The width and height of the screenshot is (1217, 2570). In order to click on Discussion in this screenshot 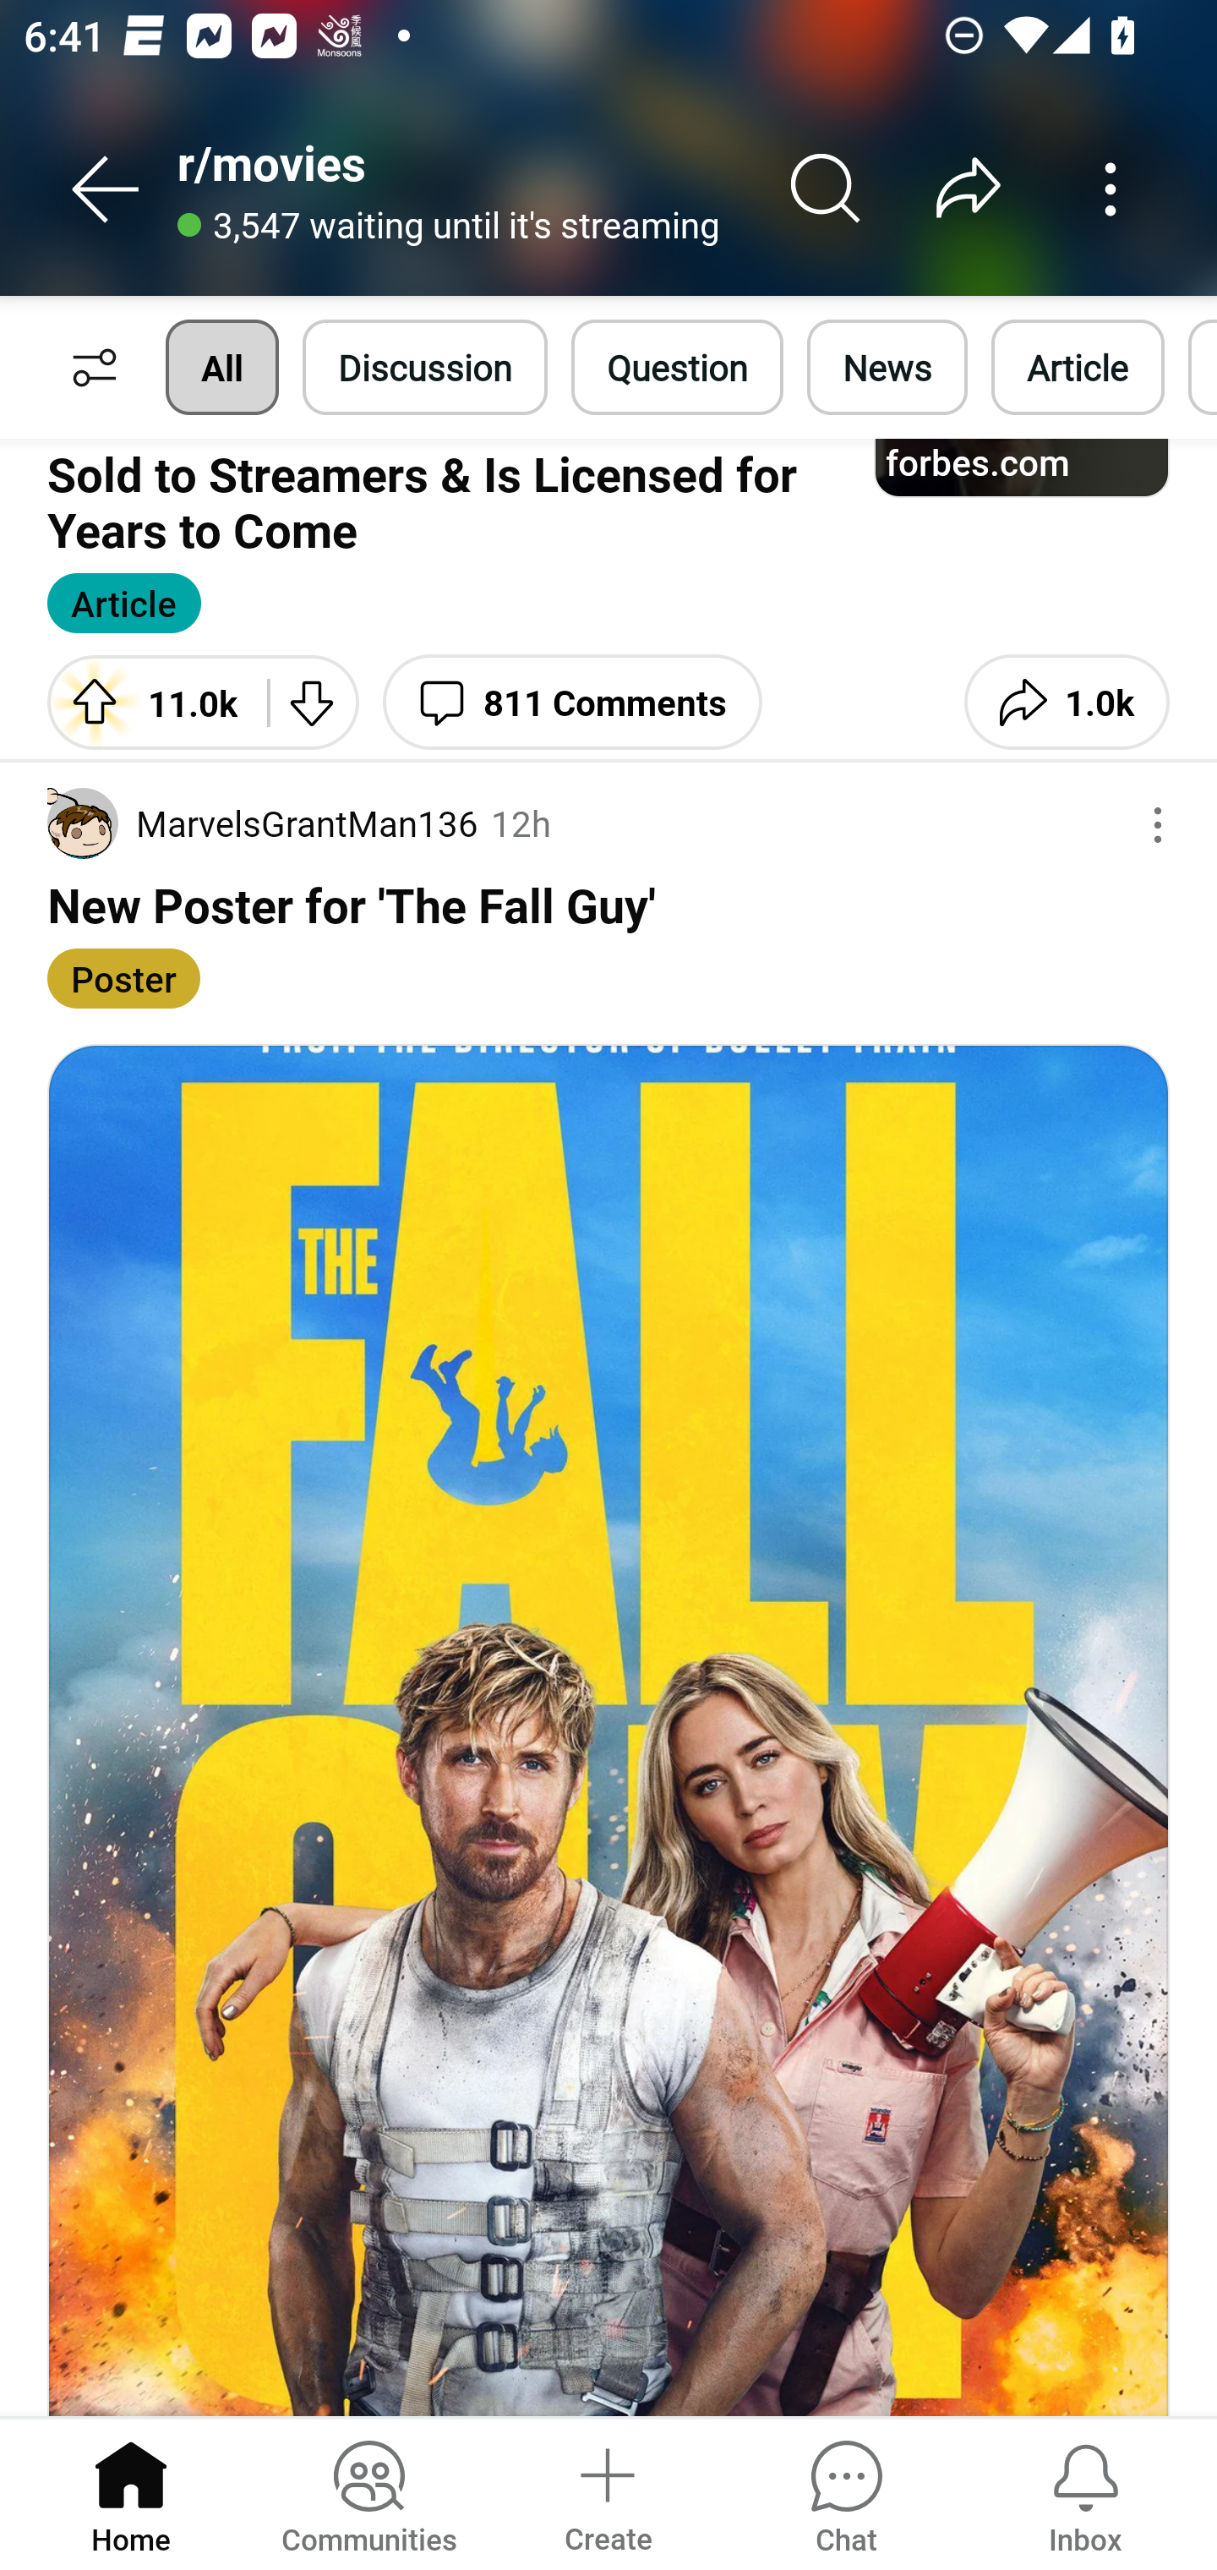, I will do `click(425, 367)`.